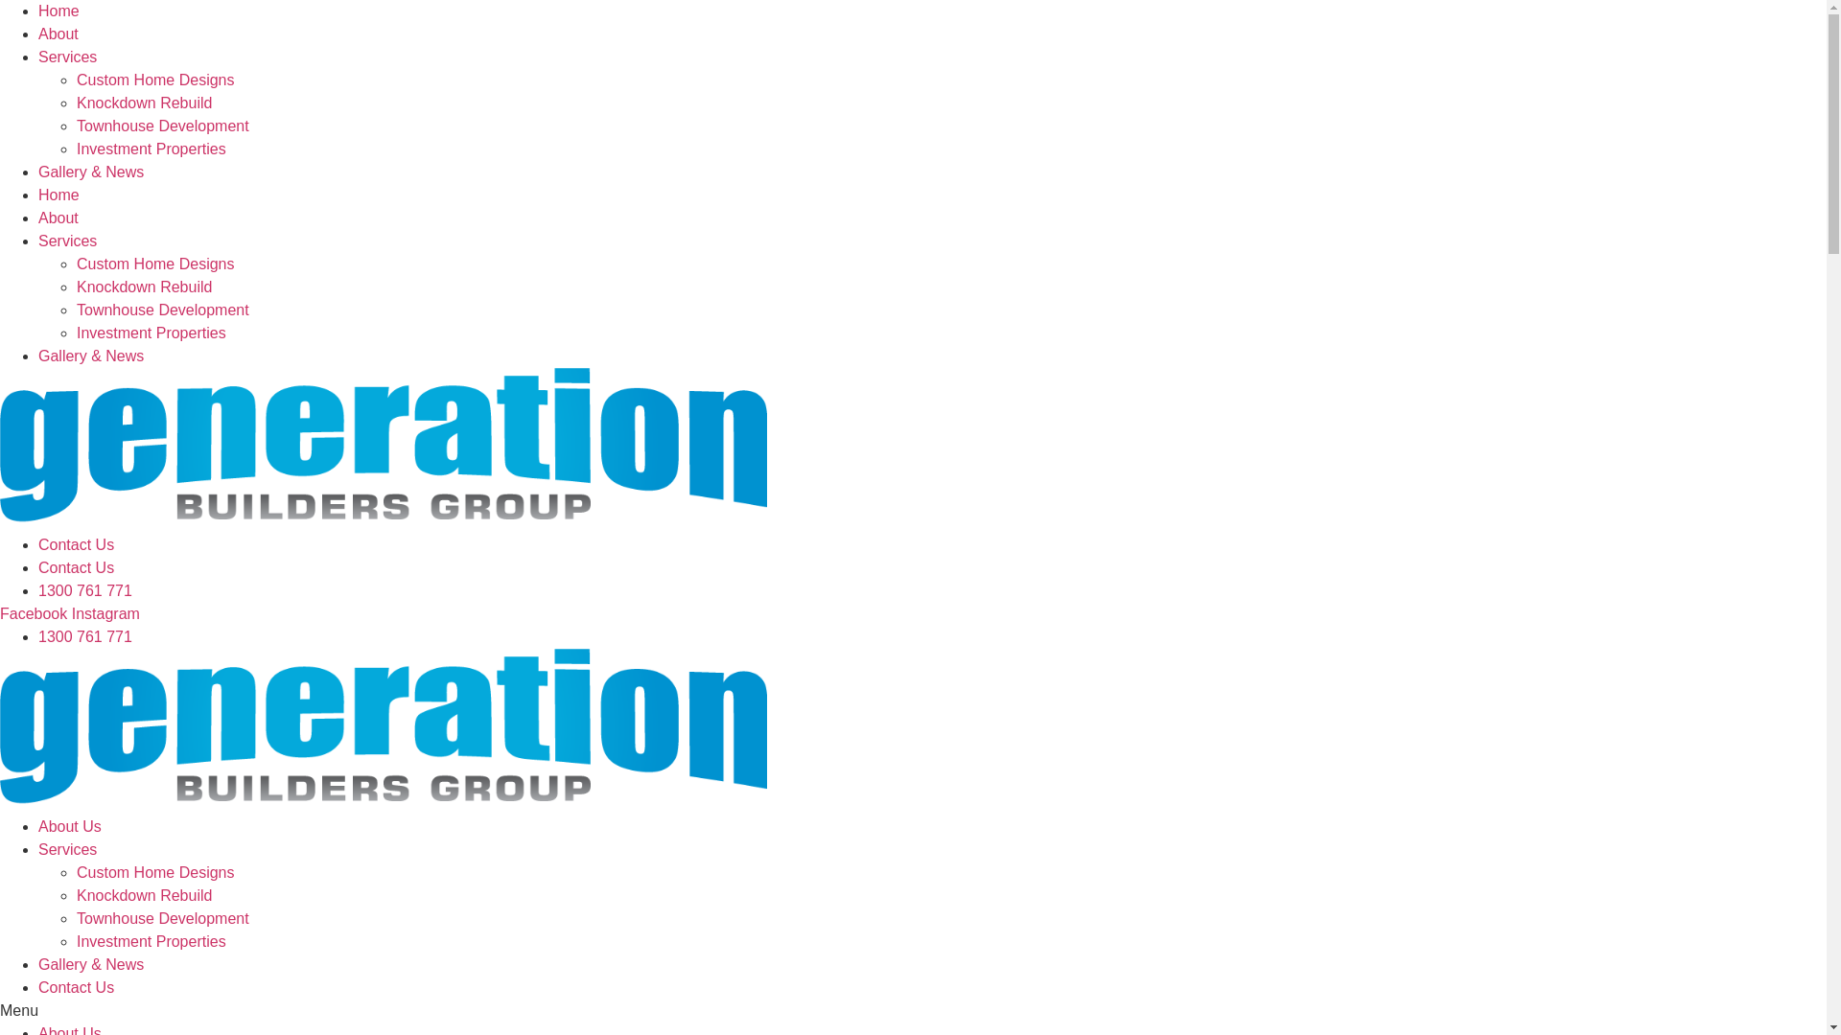 This screenshot has width=1841, height=1035. I want to click on Townhouse Development, so click(163, 918).